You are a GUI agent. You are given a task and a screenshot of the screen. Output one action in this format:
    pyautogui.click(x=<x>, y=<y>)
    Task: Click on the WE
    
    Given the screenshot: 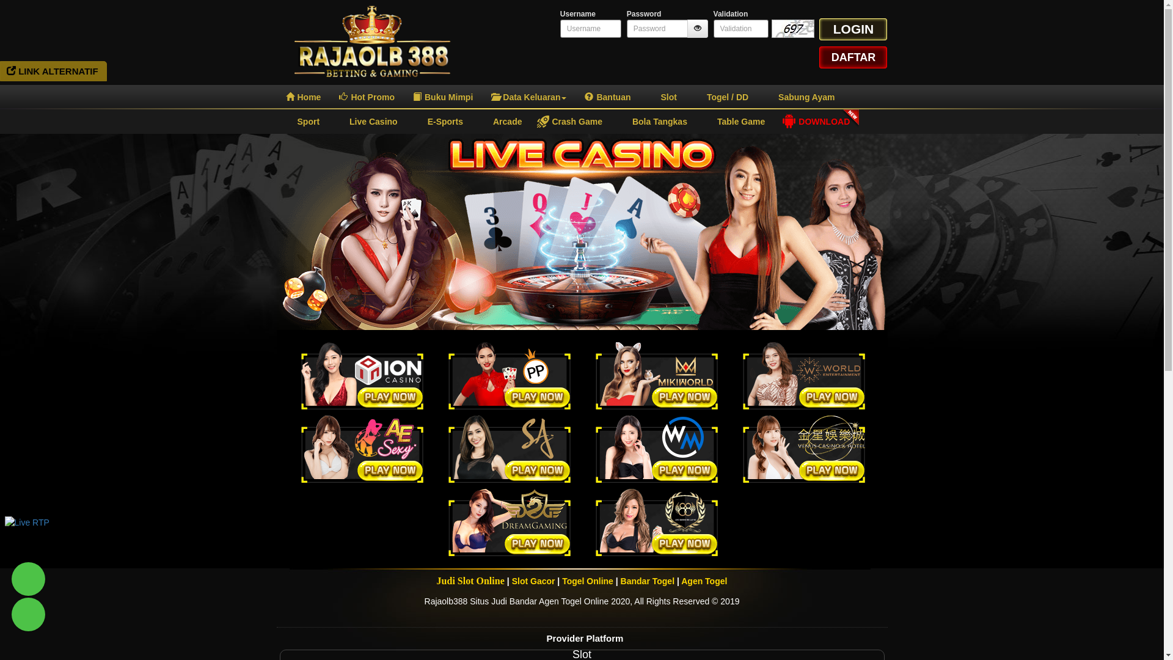 What is the action you would take?
    pyautogui.click(x=804, y=376)
    